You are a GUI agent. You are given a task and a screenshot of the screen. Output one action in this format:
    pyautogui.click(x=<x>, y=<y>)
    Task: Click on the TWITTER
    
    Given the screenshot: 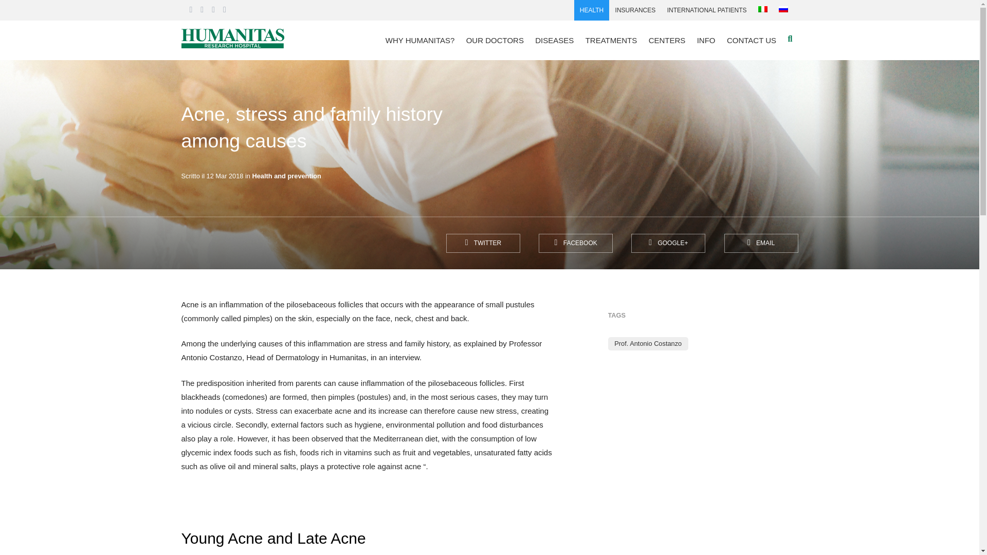 What is the action you would take?
    pyautogui.click(x=483, y=243)
    